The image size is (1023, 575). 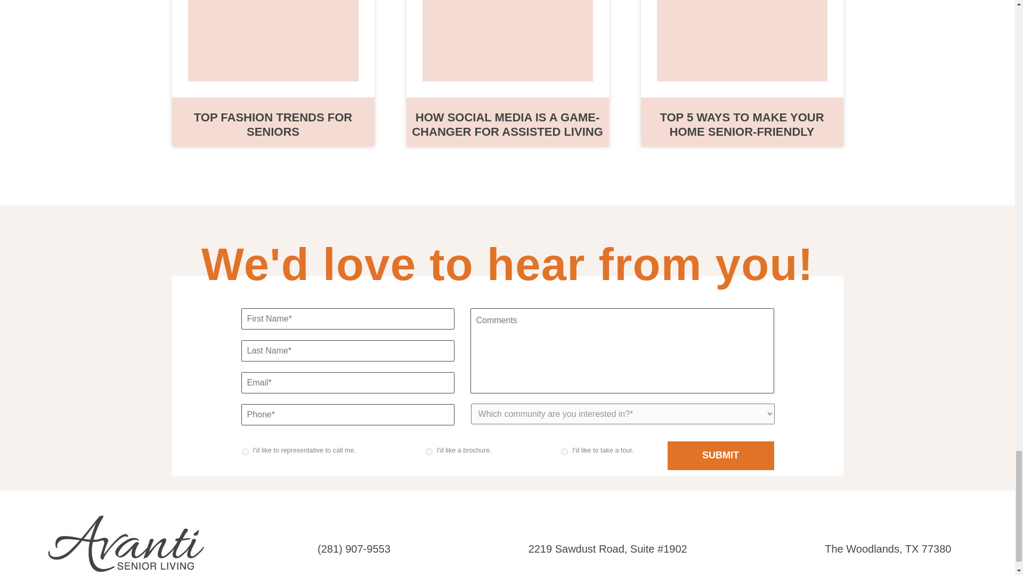 I want to click on I'd like to take a tour., so click(x=564, y=451).